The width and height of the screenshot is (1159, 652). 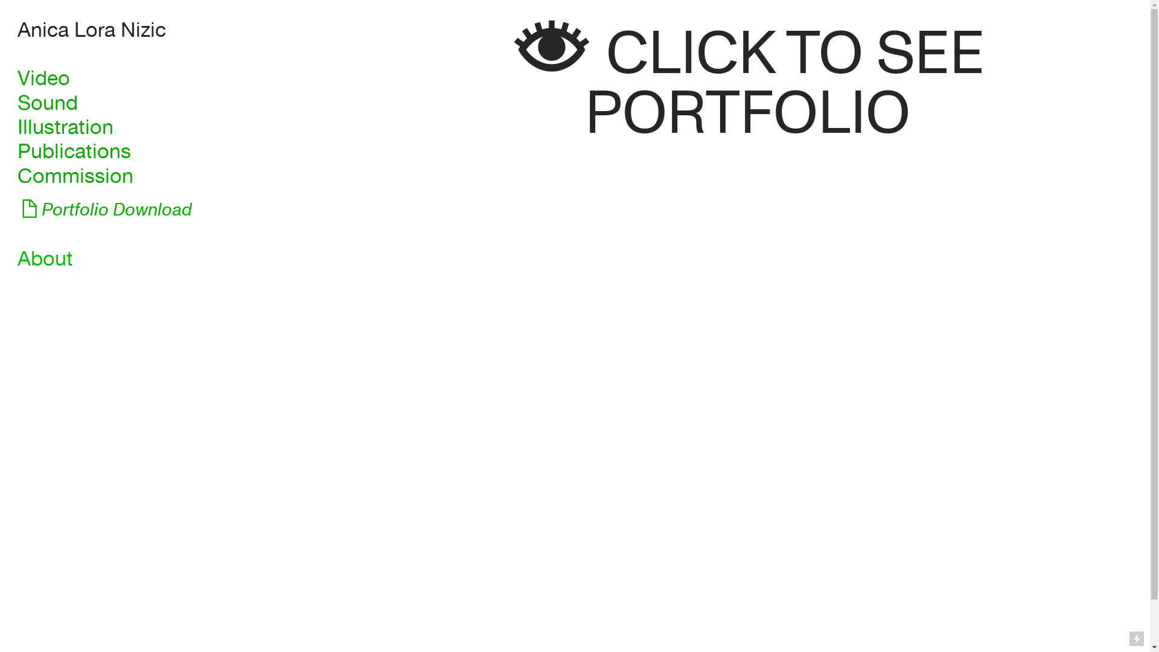 What do you see at coordinates (48, 104) in the screenshot?
I see `Sound` at bounding box center [48, 104].